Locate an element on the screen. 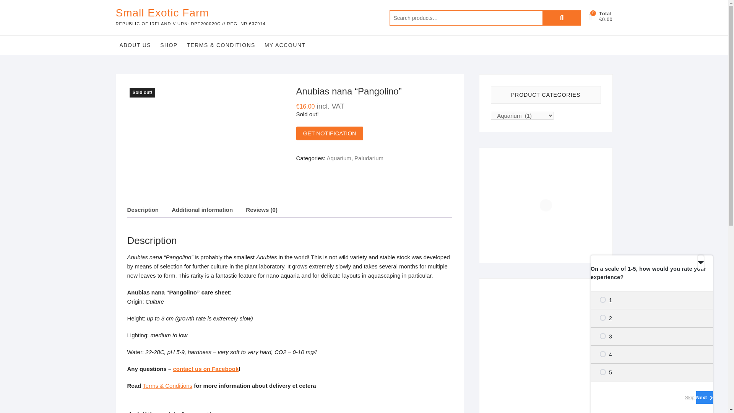 This screenshot has height=413, width=734. Description is located at coordinates (143, 210).